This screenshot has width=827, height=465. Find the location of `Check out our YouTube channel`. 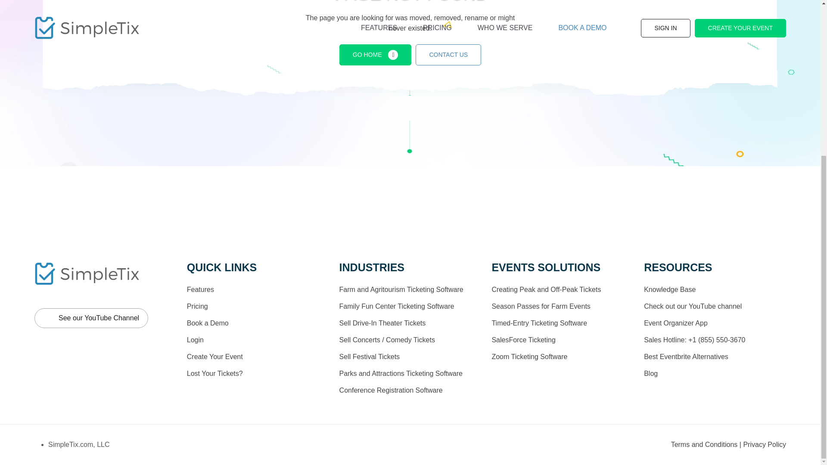

Check out our YouTube channel is located at coordinates (693, 307).